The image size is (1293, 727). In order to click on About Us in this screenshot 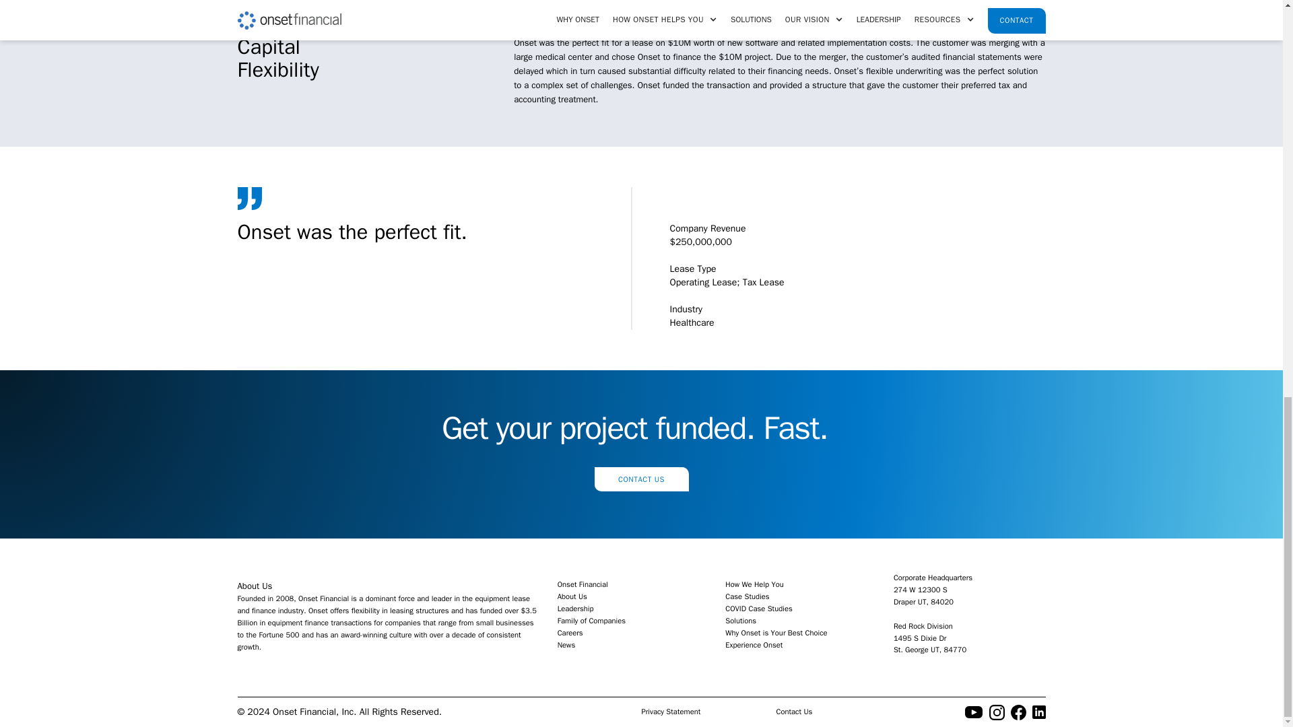, I will do `click(633, 597)`.